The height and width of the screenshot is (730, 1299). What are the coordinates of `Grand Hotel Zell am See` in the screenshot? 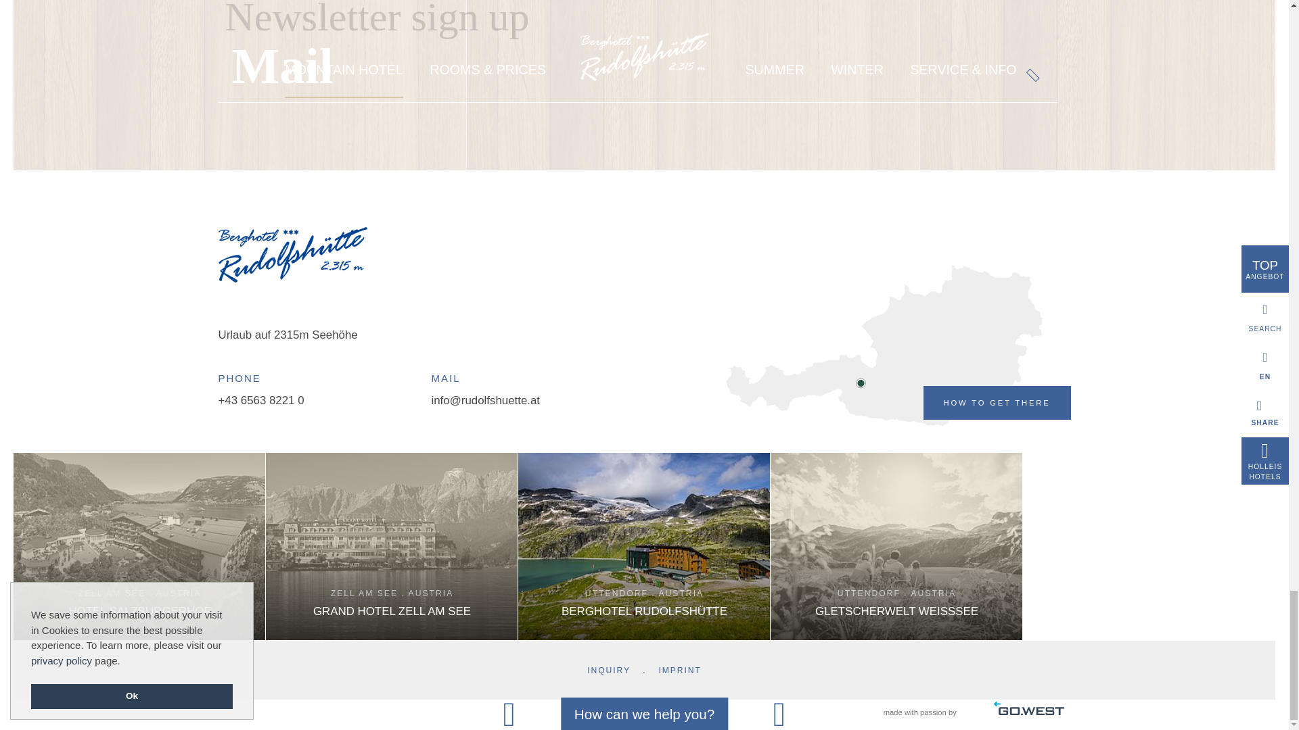 It's located at (392, 546).